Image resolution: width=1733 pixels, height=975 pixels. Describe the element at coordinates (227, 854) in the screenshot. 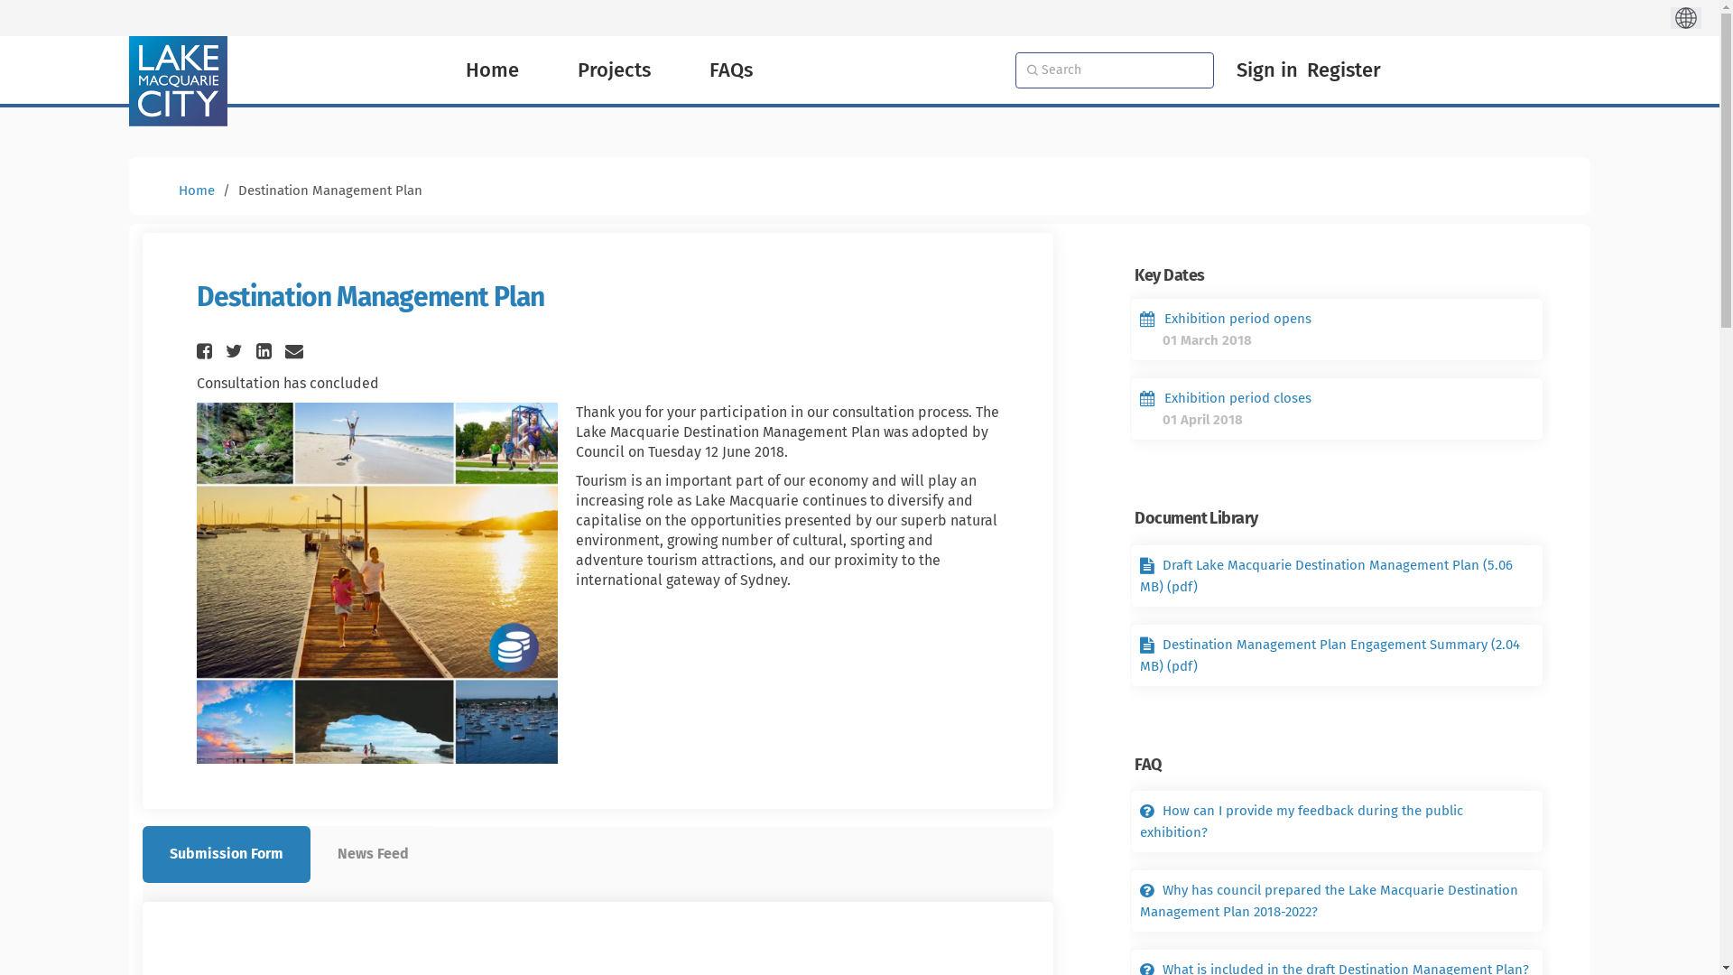

I see `Submission Form` at that location.